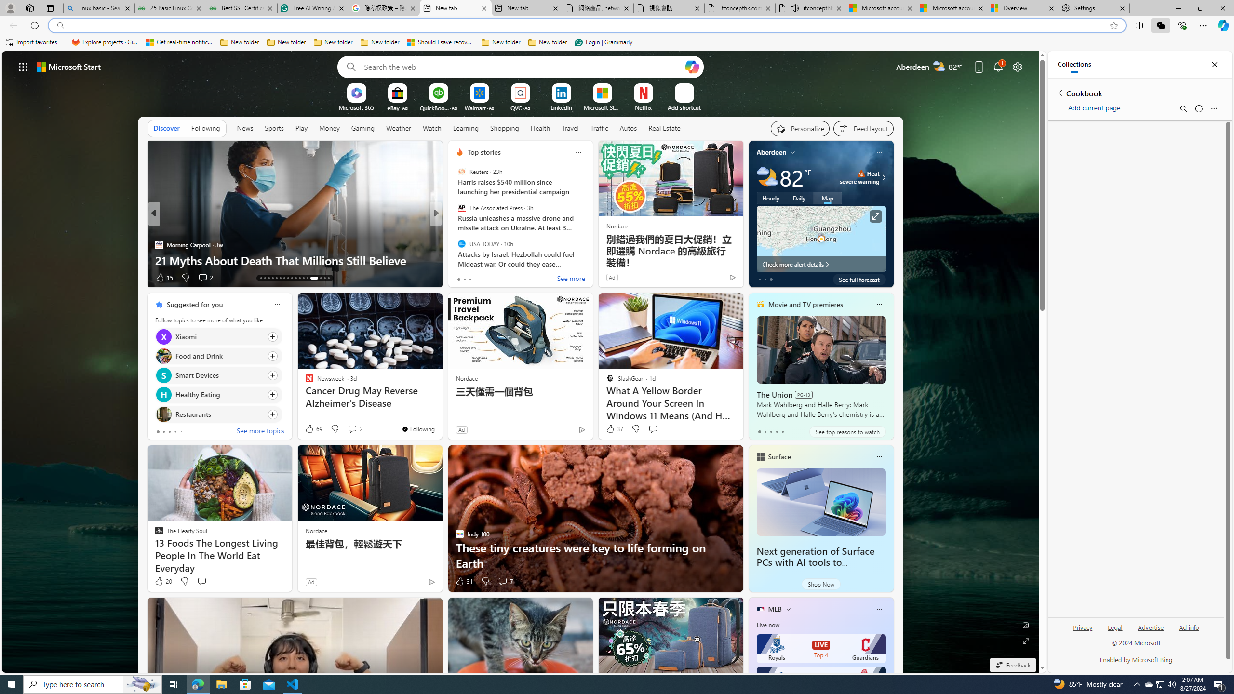 This screenshot has width=1234, height=694. Describe the element at coordinates (272, 278) in the screenshot. I see `AutomationID: tab-16` at that location.